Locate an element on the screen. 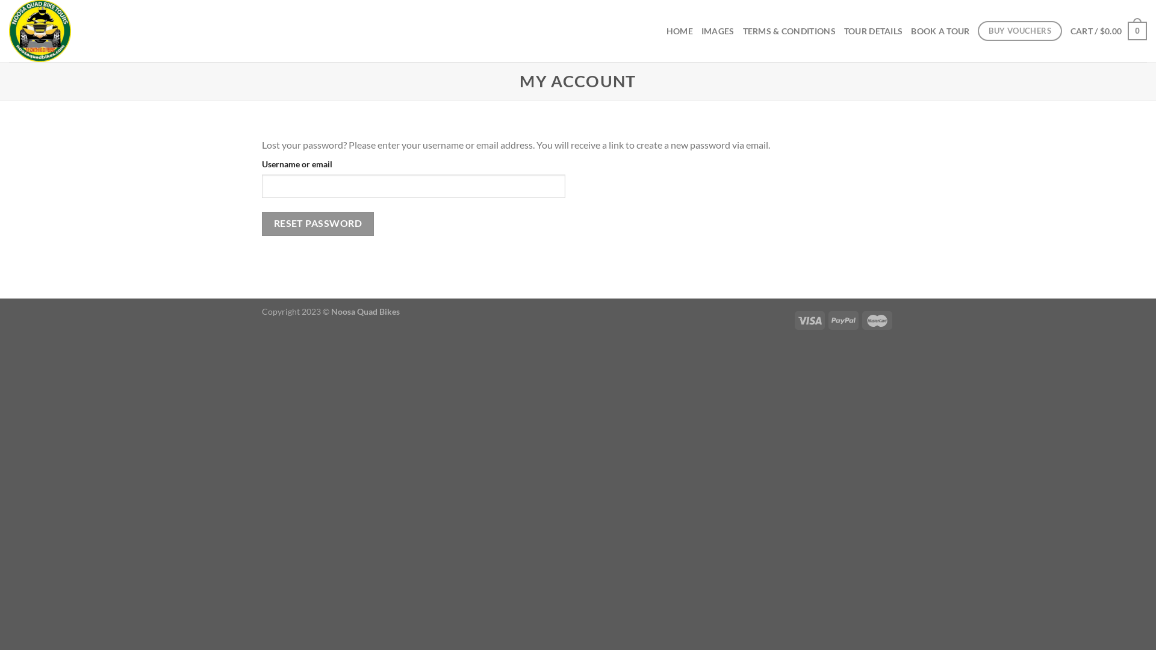  RESET PASSWORD is located at coordinates (318, 224).